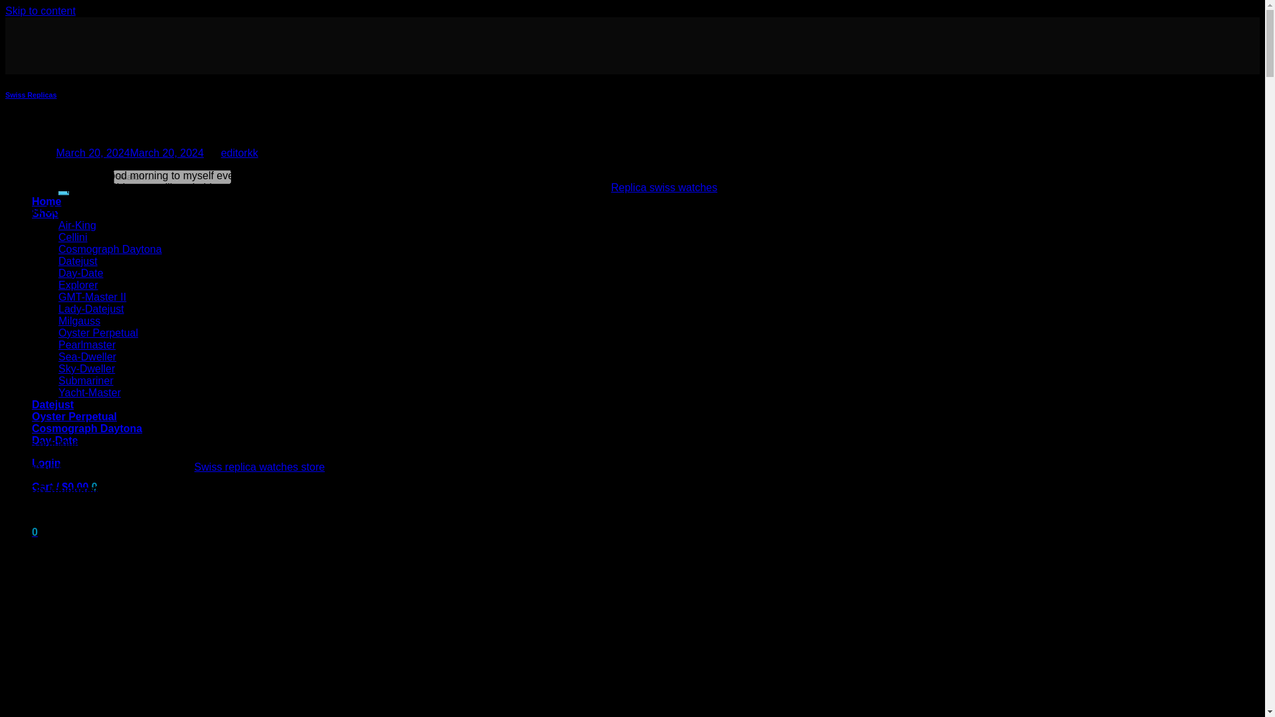  What do you see at coordinates (98, 332) in the screenshot?
I see `Oyster Perpetual` at bounding box center [98, 332].